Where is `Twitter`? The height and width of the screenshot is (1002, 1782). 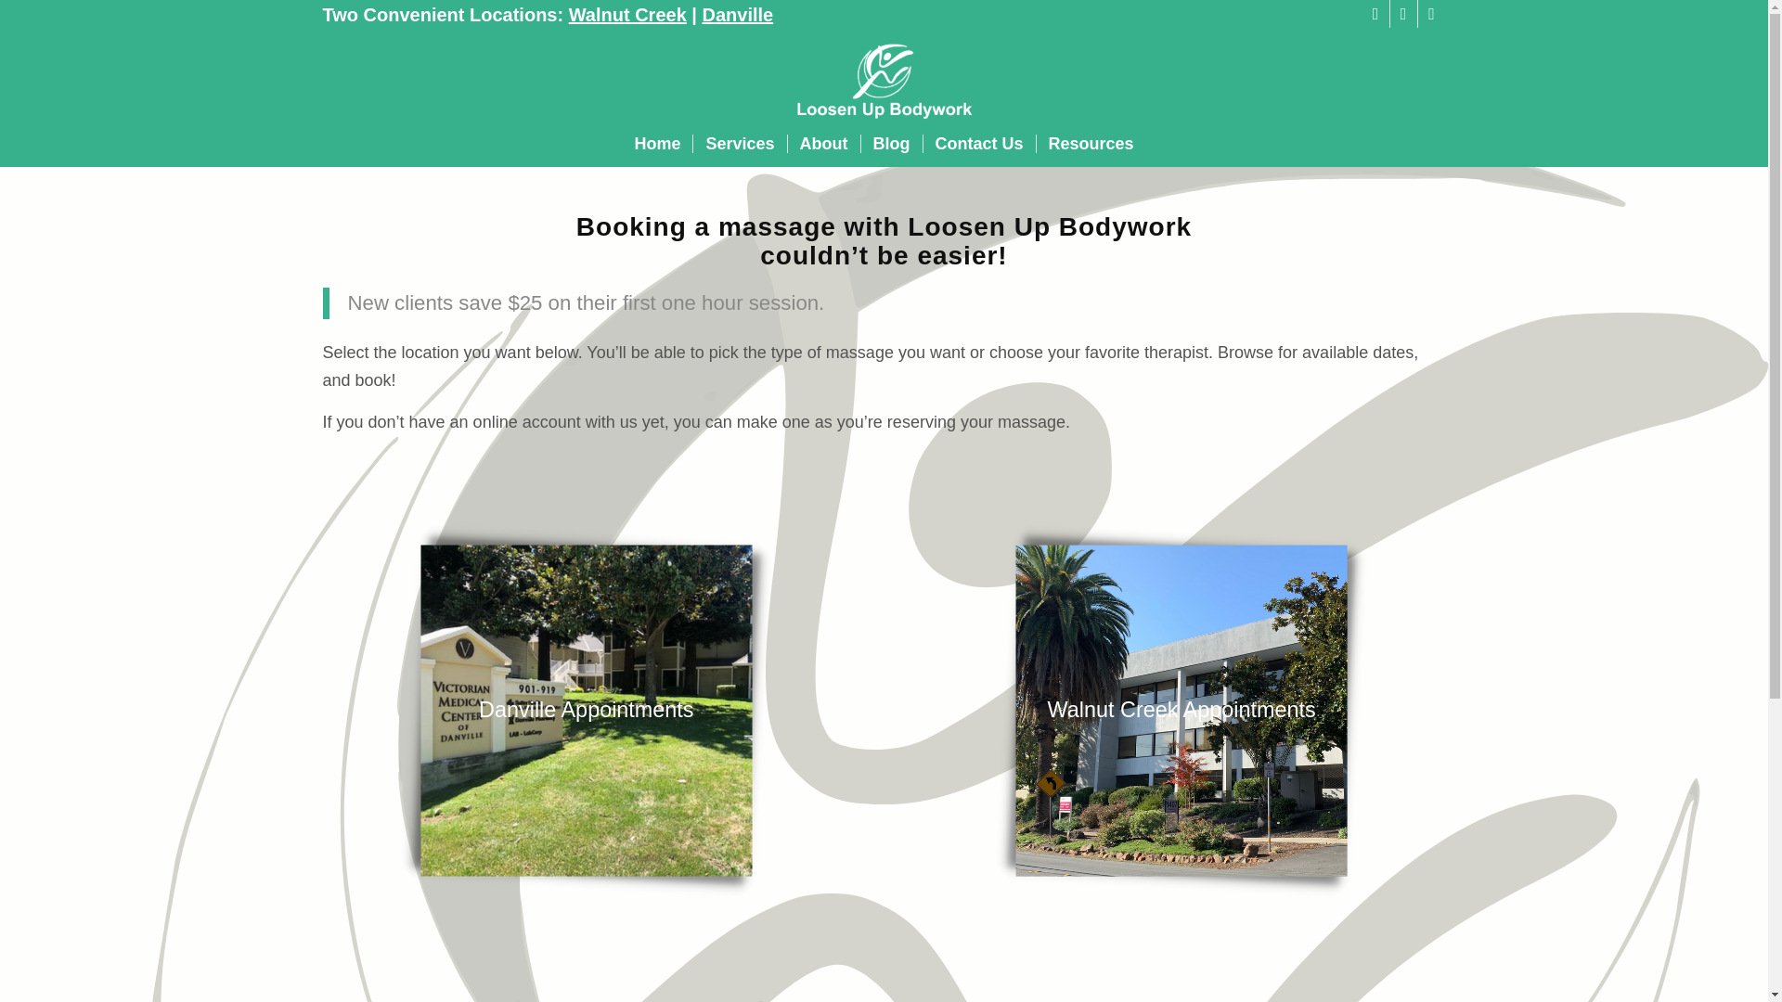 Twitter is located at coordinates (1375, 14).